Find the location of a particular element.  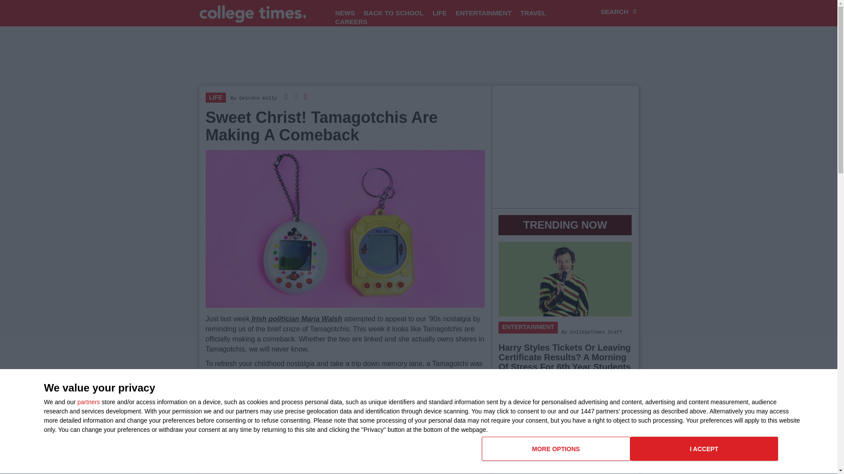

TRAVEL is located at coordinates (295, 319).